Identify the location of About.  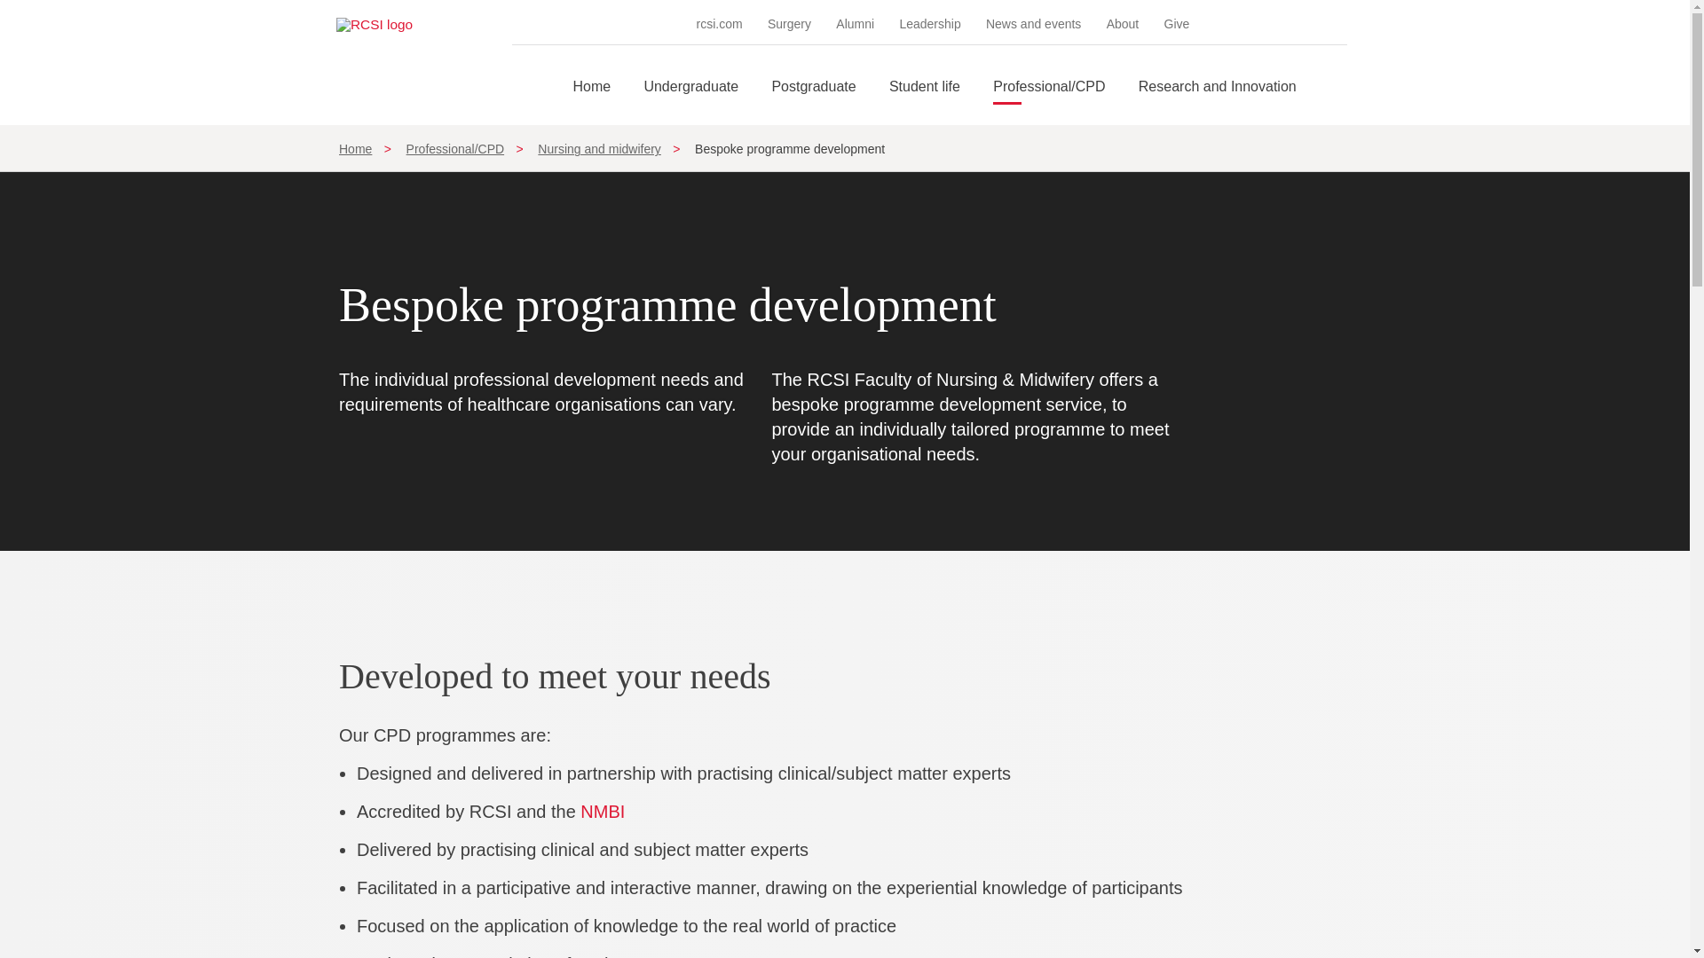
(1123, 23).